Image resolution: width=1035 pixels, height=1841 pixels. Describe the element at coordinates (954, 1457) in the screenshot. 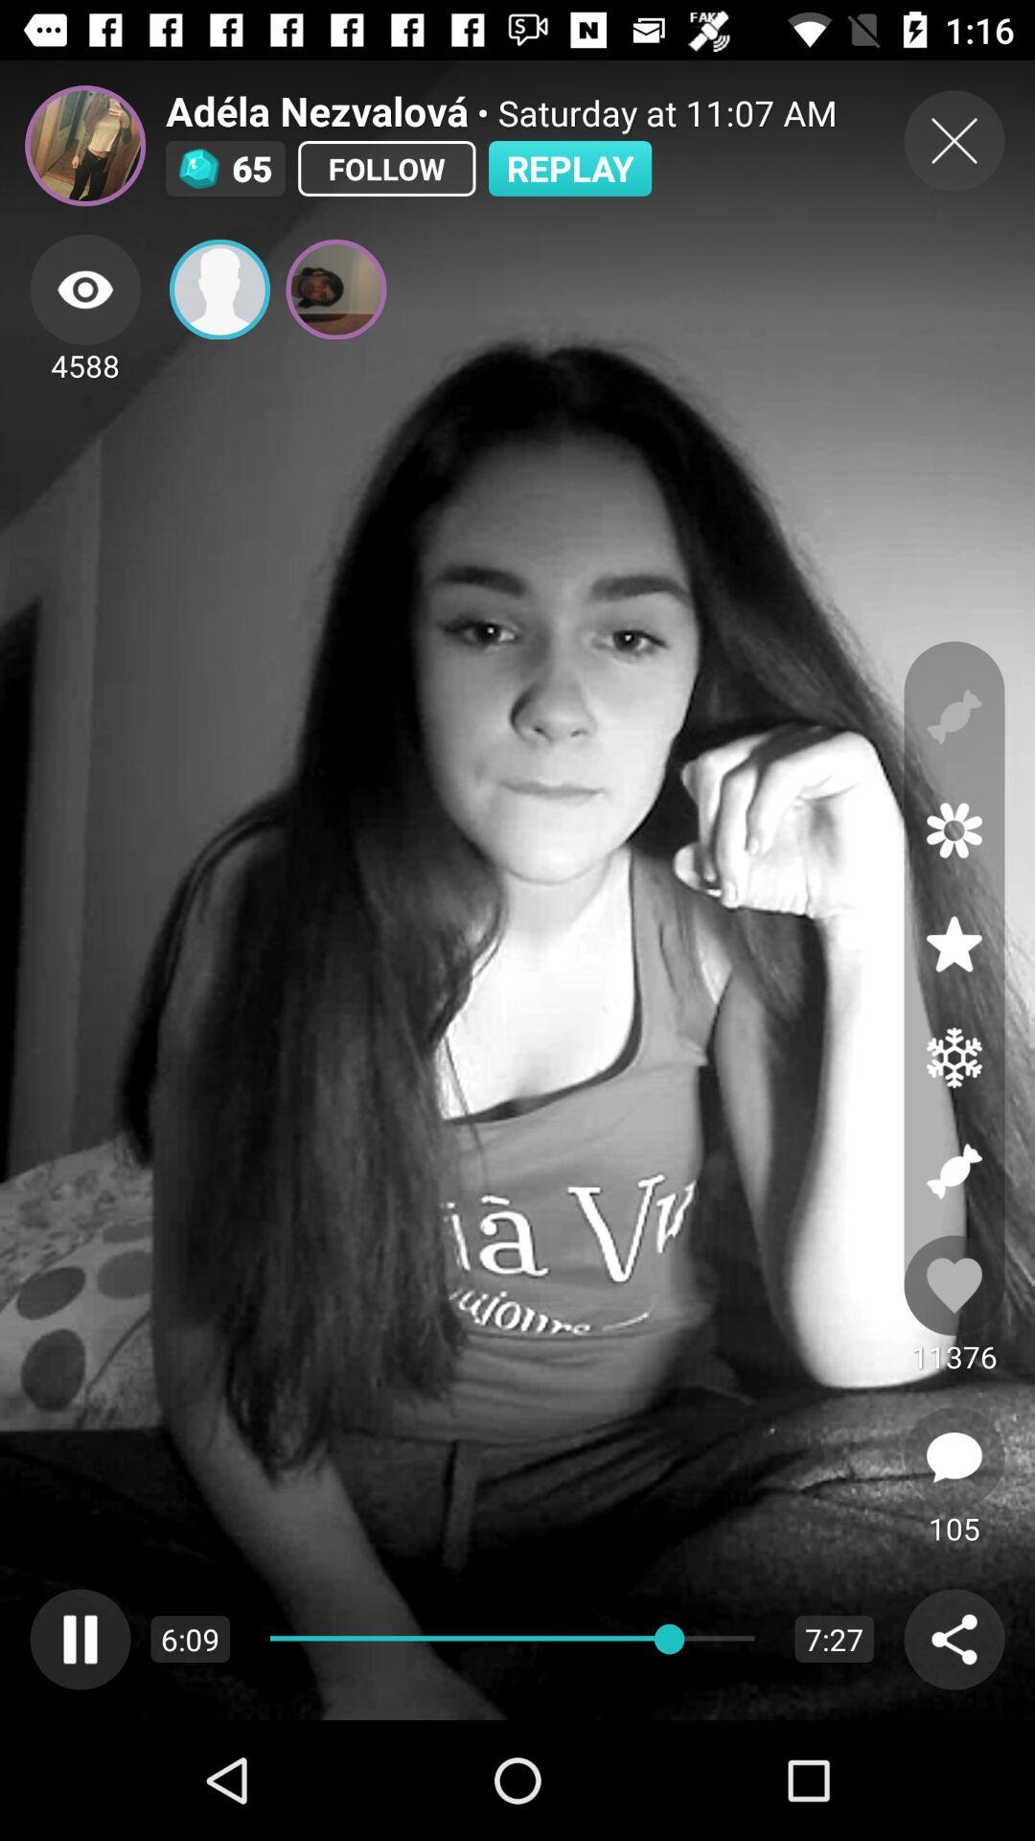

I see `type the text` at that location.